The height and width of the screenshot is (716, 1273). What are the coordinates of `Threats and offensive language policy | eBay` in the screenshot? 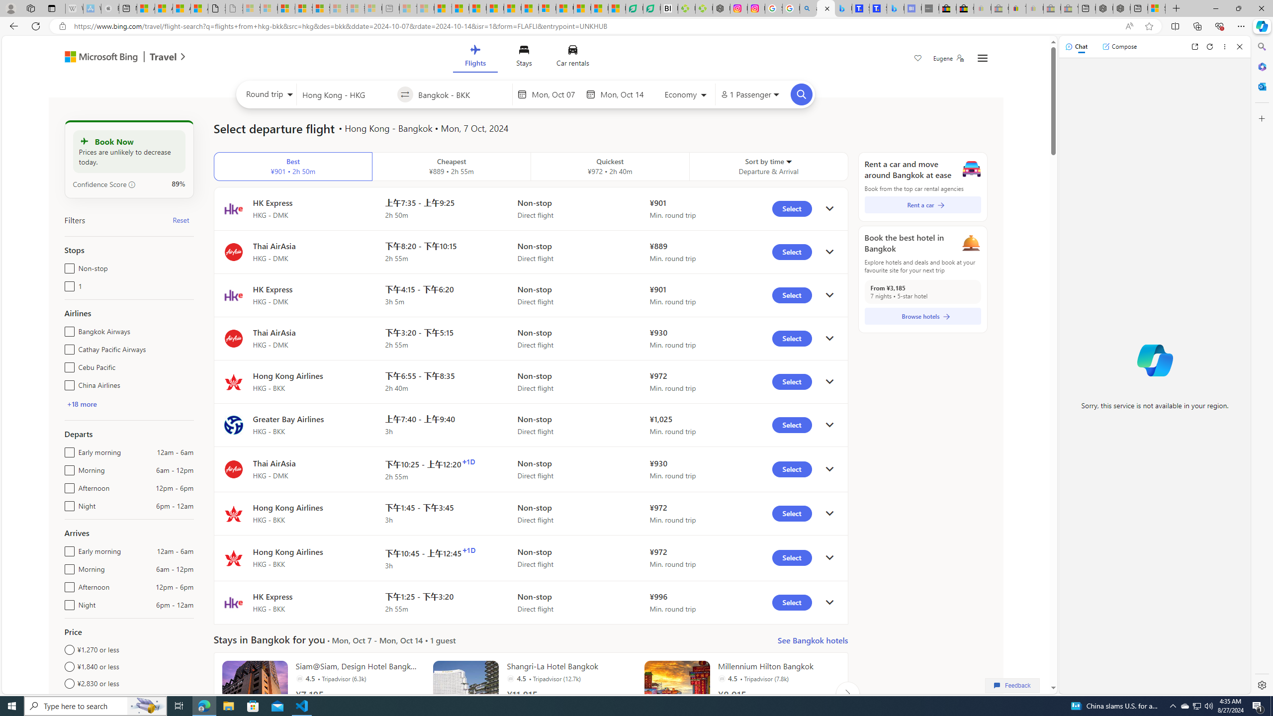 It's located at (1017, 8).